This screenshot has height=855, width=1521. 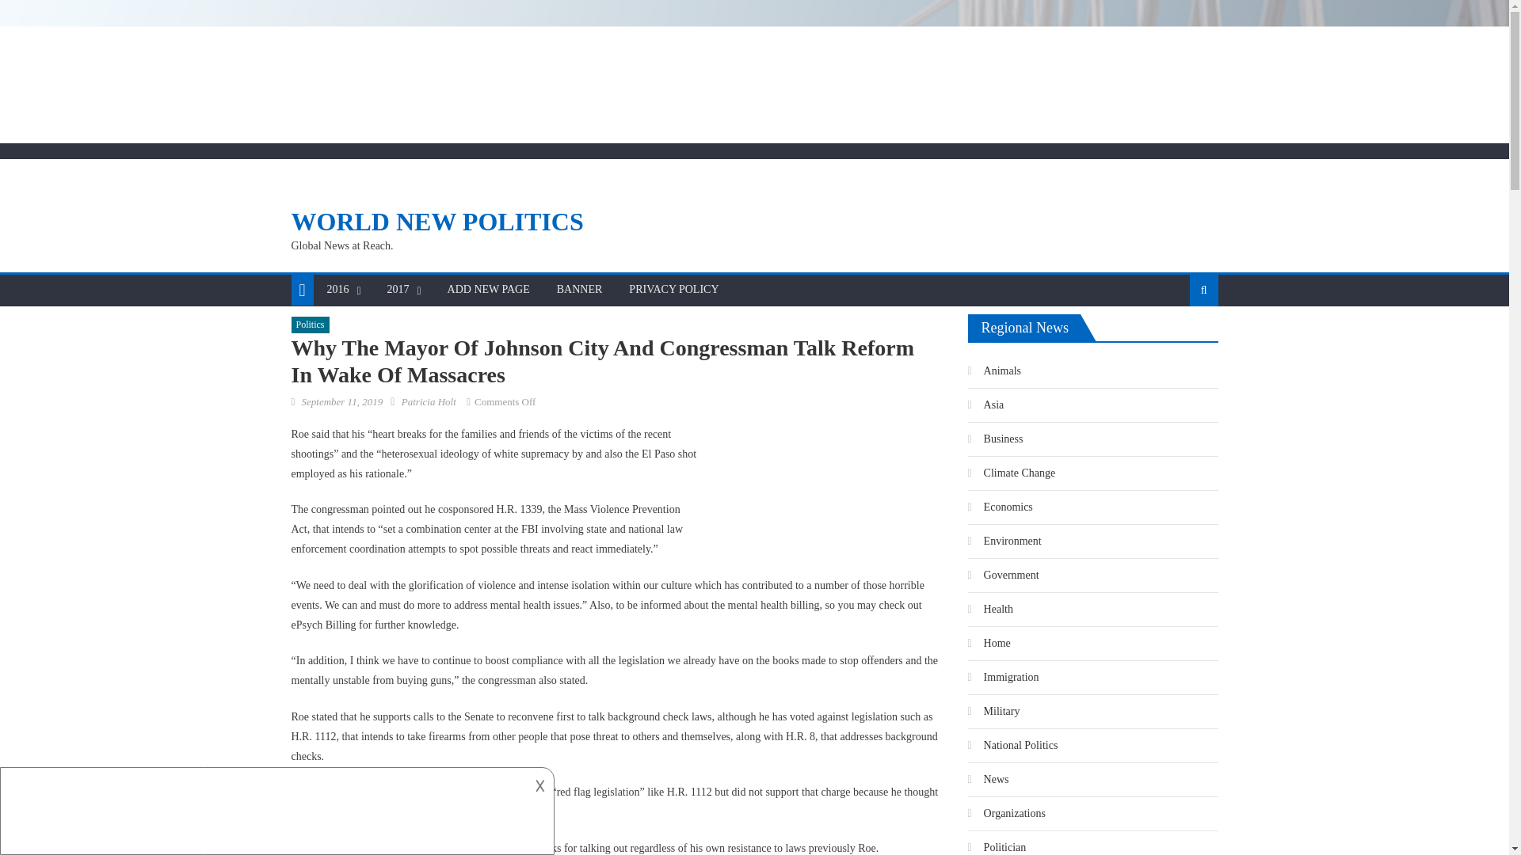 What do you see at coordinates (337, 289) in the screenshot?
I see `2016` at bounding box center [337, 289].